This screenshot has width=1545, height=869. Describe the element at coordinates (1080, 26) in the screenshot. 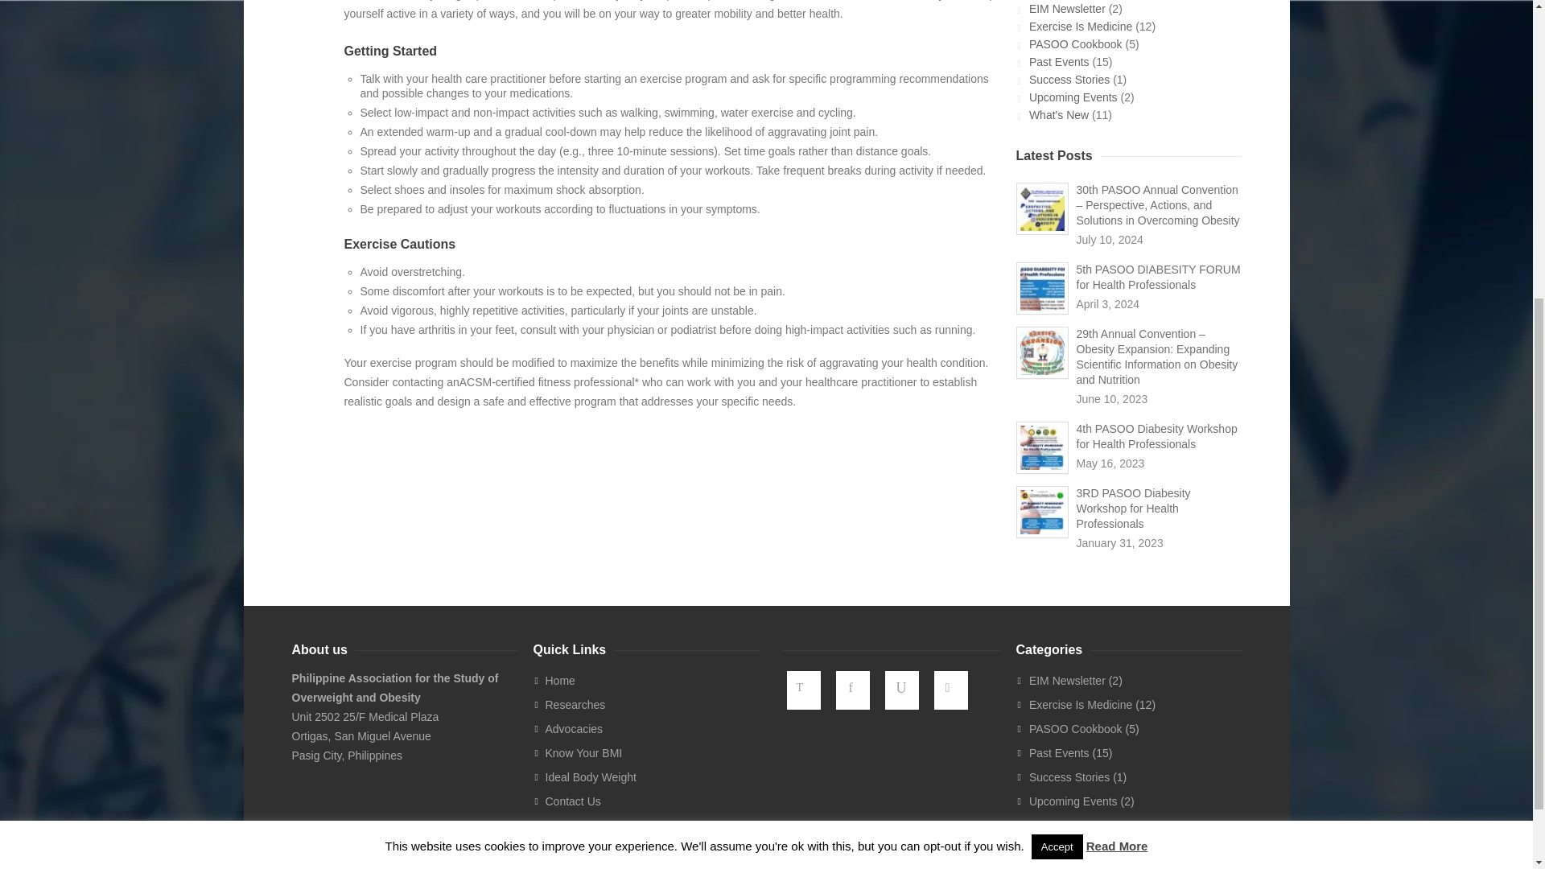

I see `Exercise Is Medicine` at that location.